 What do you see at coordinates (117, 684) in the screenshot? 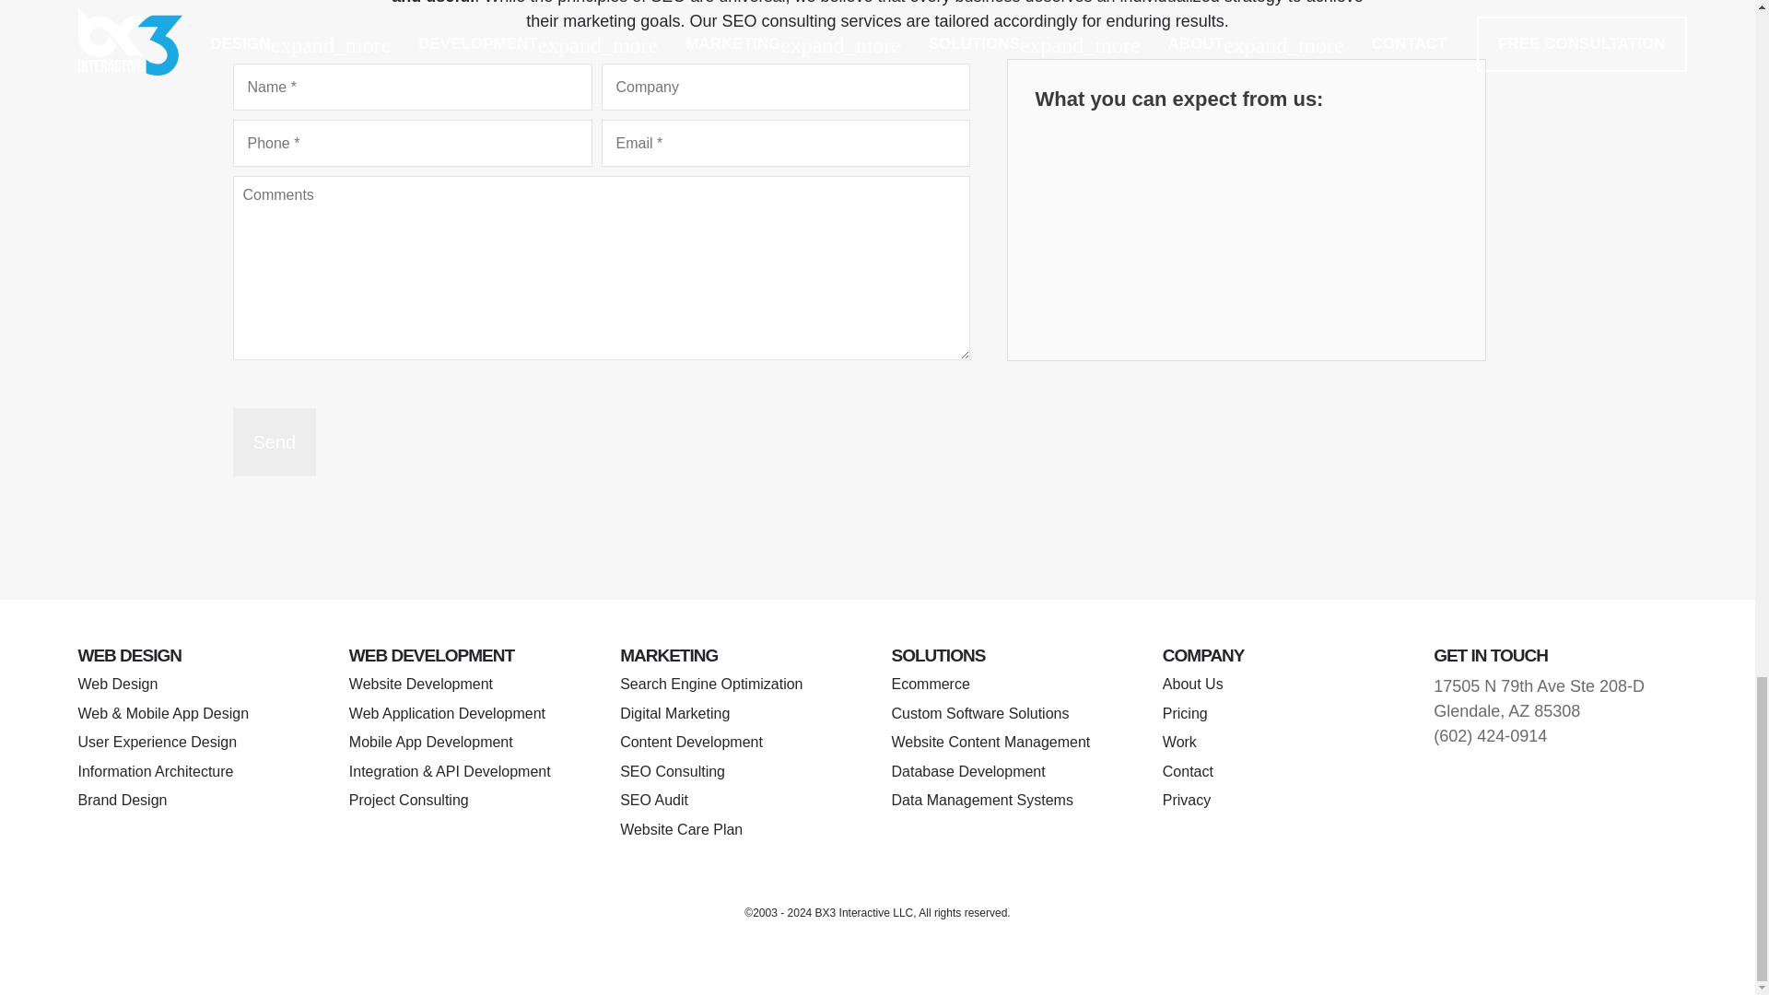
I see `Web Design` at bounding box center [117, 684].